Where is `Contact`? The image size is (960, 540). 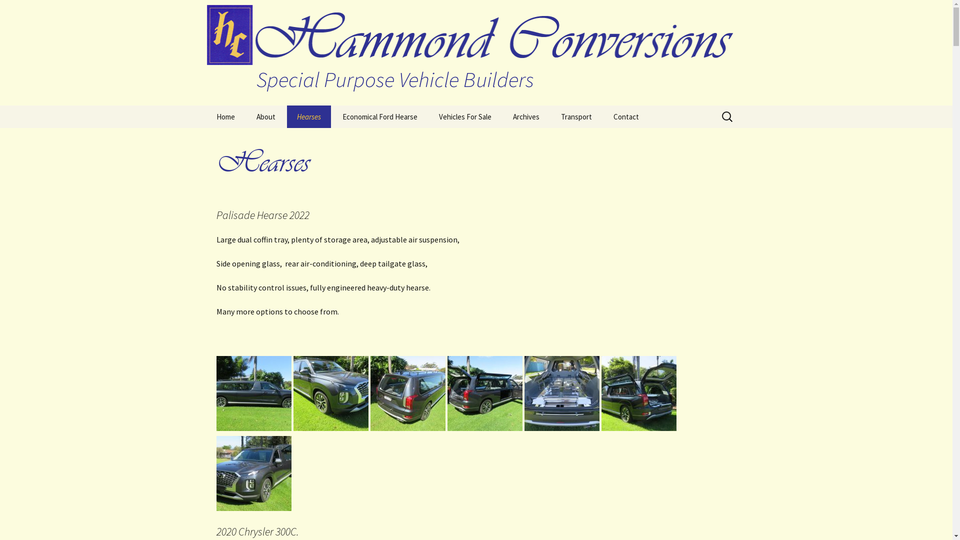 Contact is located at coordinates (626, 117).